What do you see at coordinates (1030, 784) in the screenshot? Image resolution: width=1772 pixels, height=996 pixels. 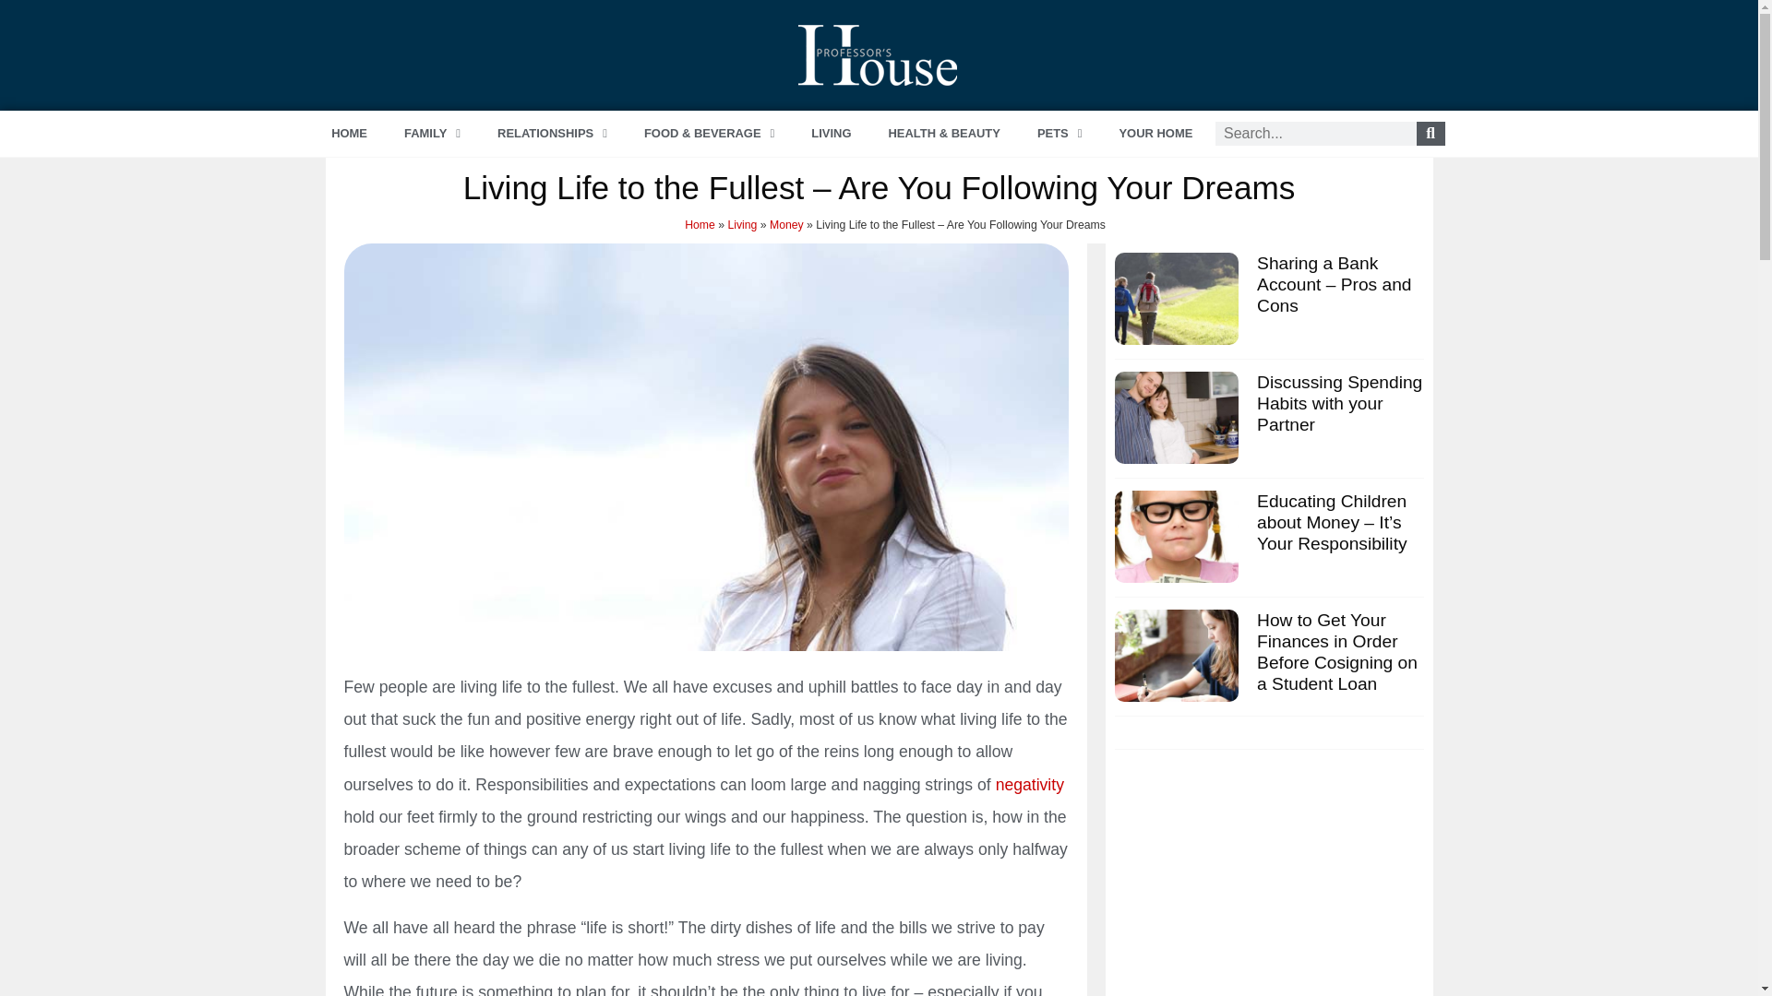 I see `The Media, Social Media, and Depression` at bounding box center [1030, 784].